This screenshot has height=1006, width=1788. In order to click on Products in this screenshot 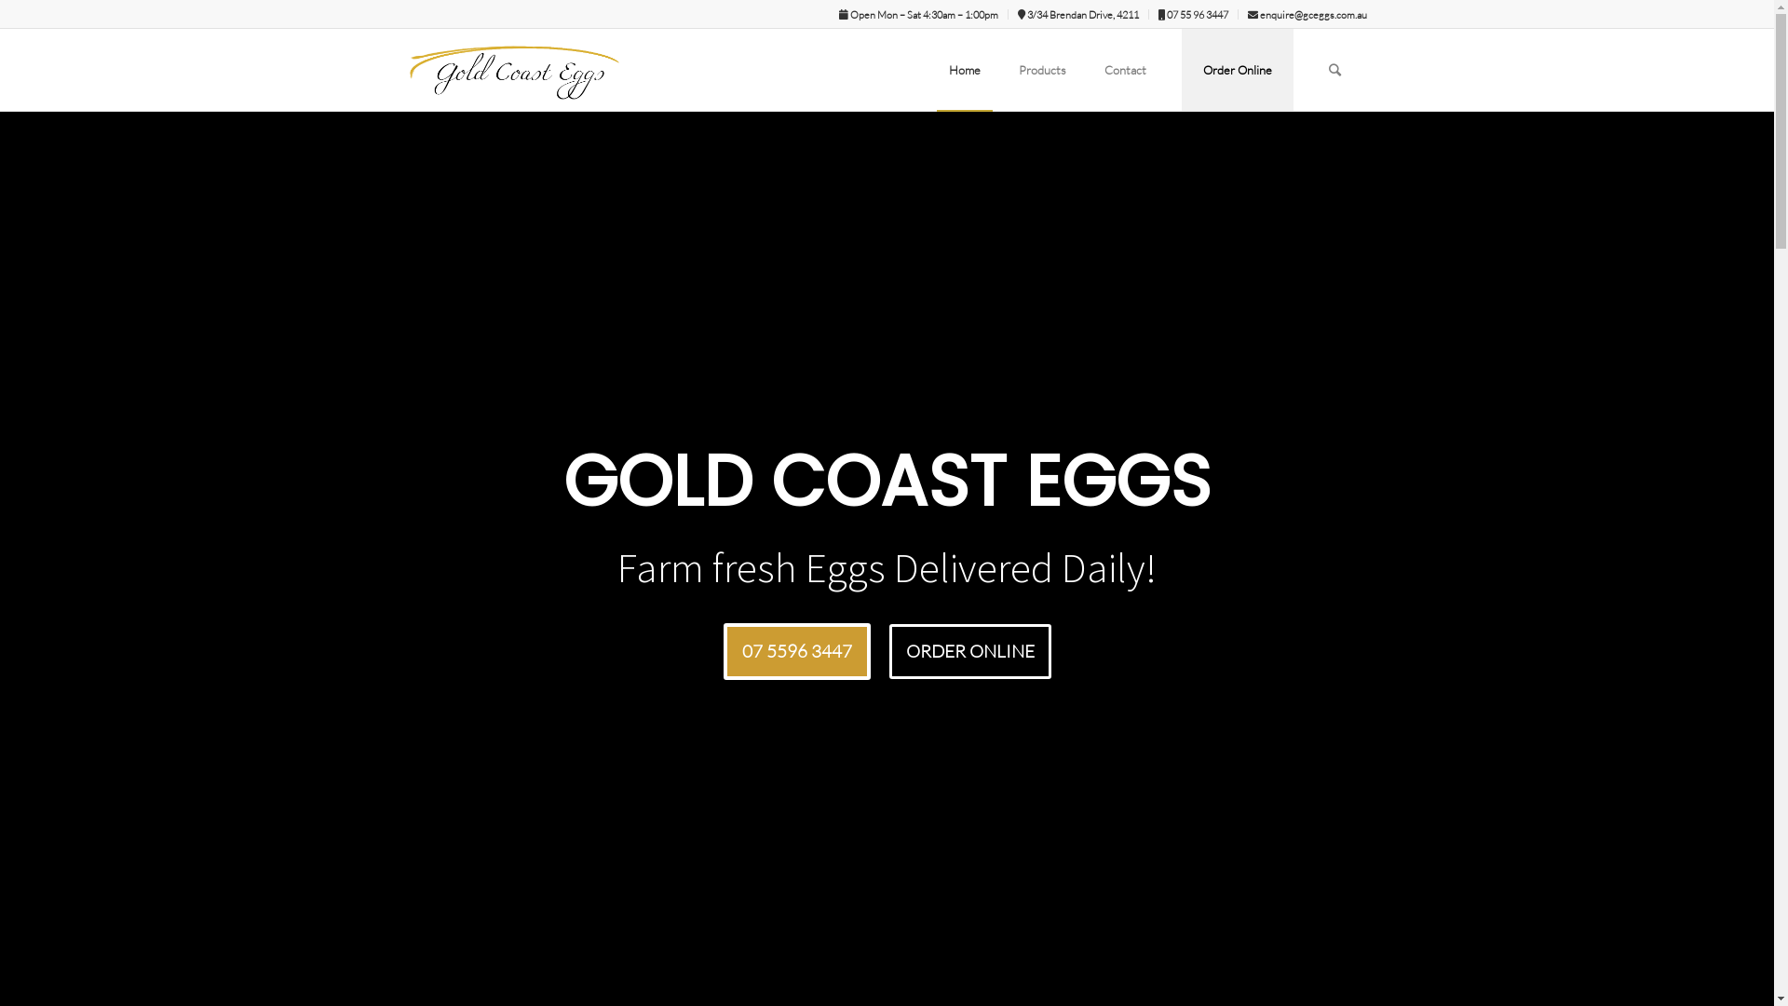, I will do `click(1041, 70)`.